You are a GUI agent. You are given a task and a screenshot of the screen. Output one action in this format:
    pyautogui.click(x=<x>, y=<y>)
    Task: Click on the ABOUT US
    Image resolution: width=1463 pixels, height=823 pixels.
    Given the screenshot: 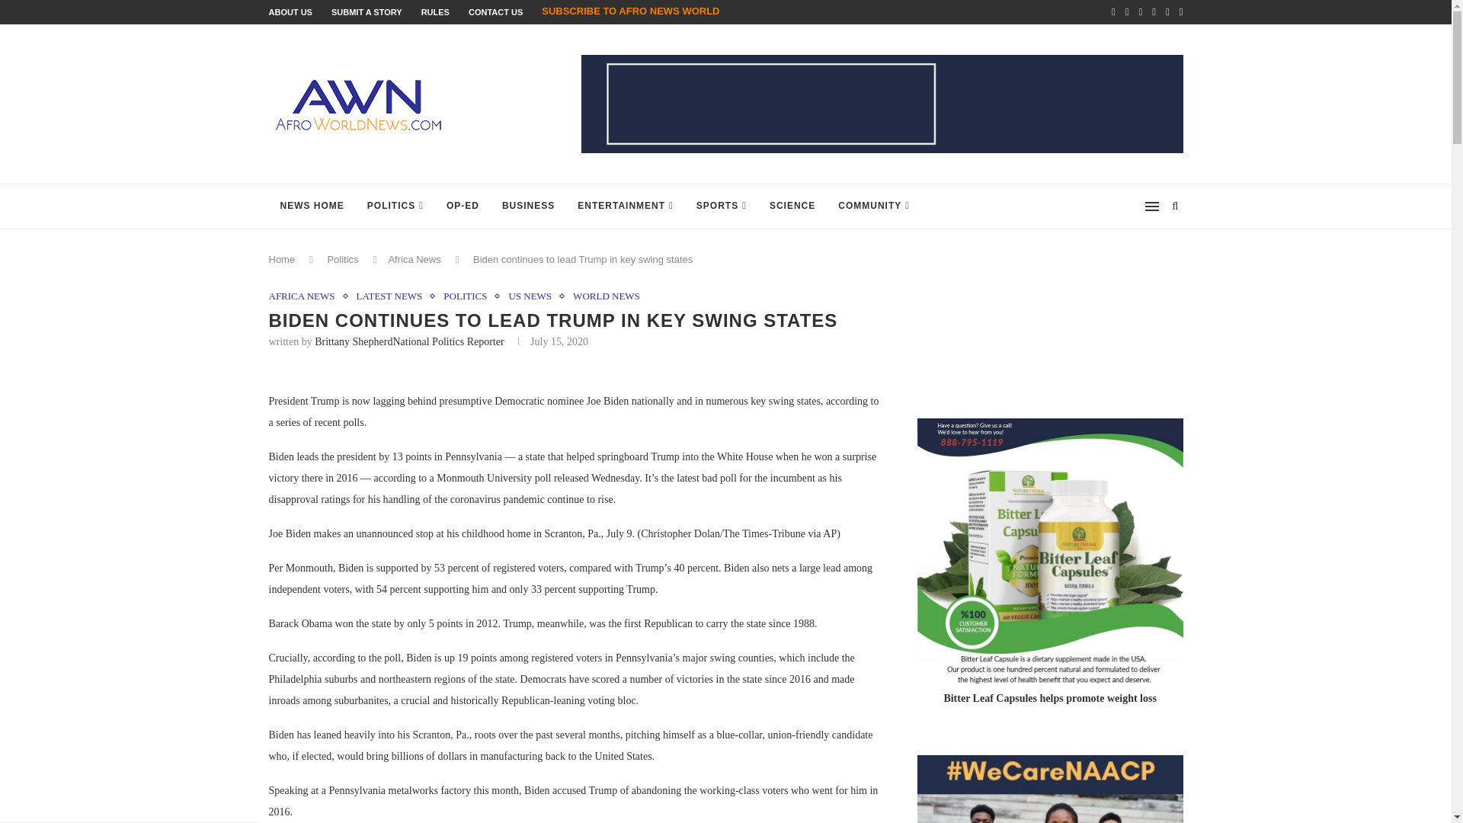 What is the action you would take?
    pyautogui.click(x=290, y=11)
    